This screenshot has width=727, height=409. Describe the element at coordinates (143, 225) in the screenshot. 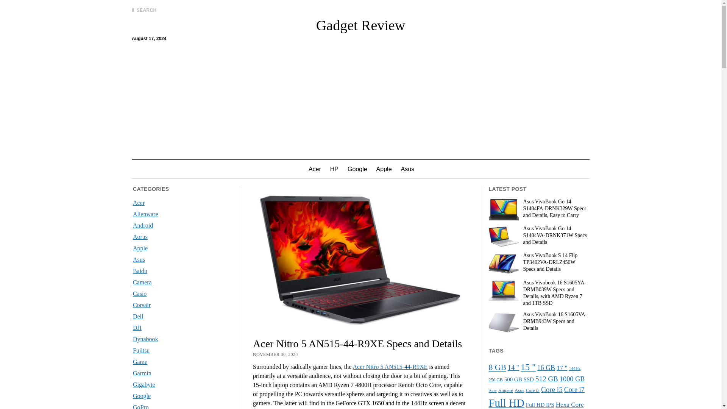

I see `Android` at that location.